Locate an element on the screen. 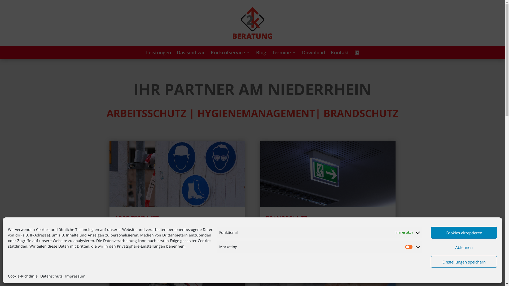 This screenshot has width=509, height=286. Das sind wir is located at coordinates (191, 53).